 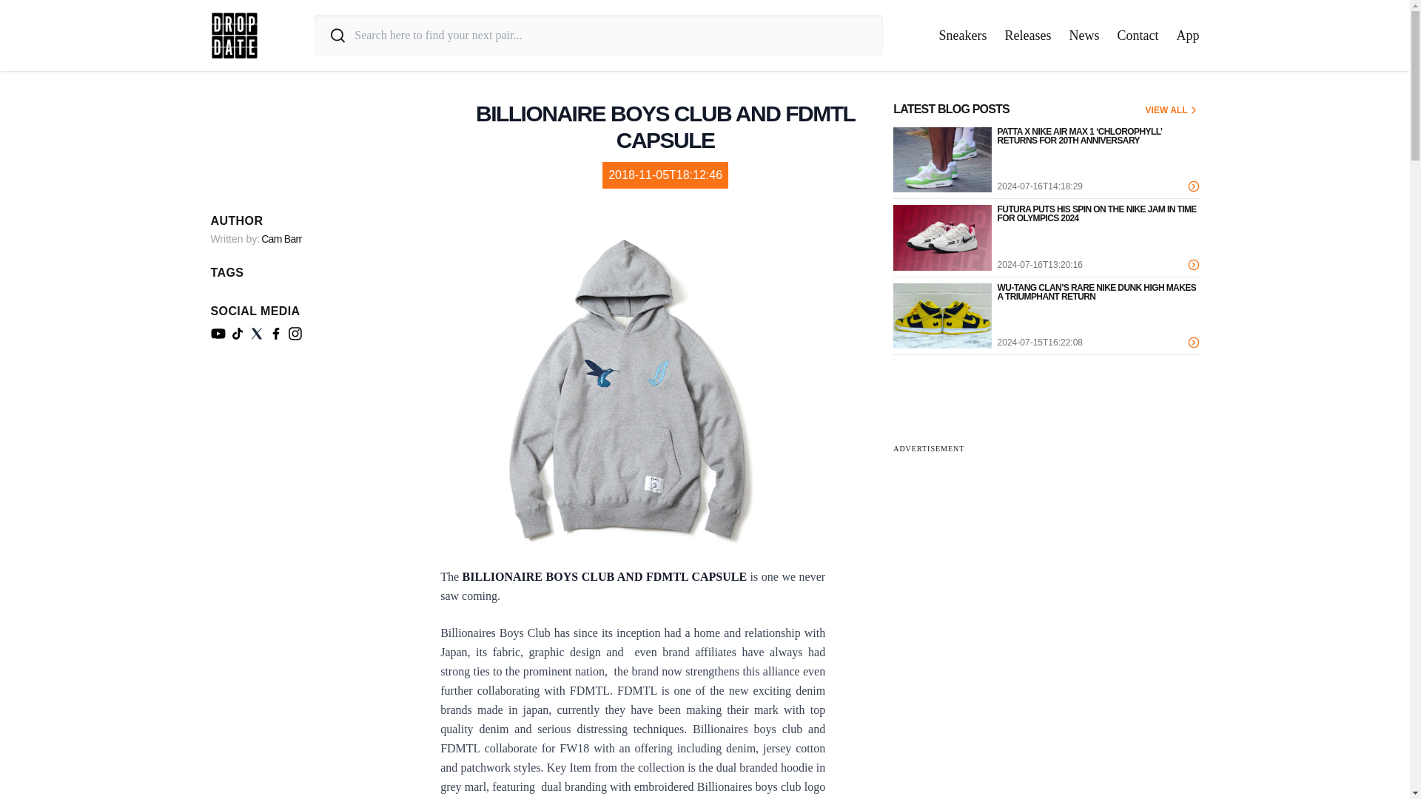 I want to click on VIEW ALL, so click(x=1172, y=109).